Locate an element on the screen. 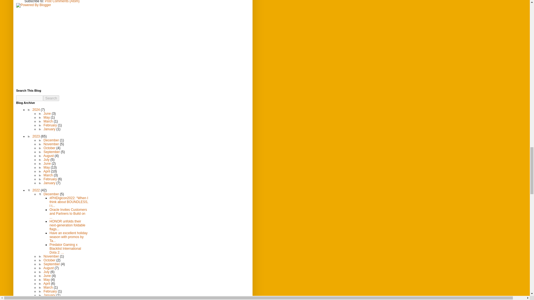  2024 is located at coordinates (37, 109).